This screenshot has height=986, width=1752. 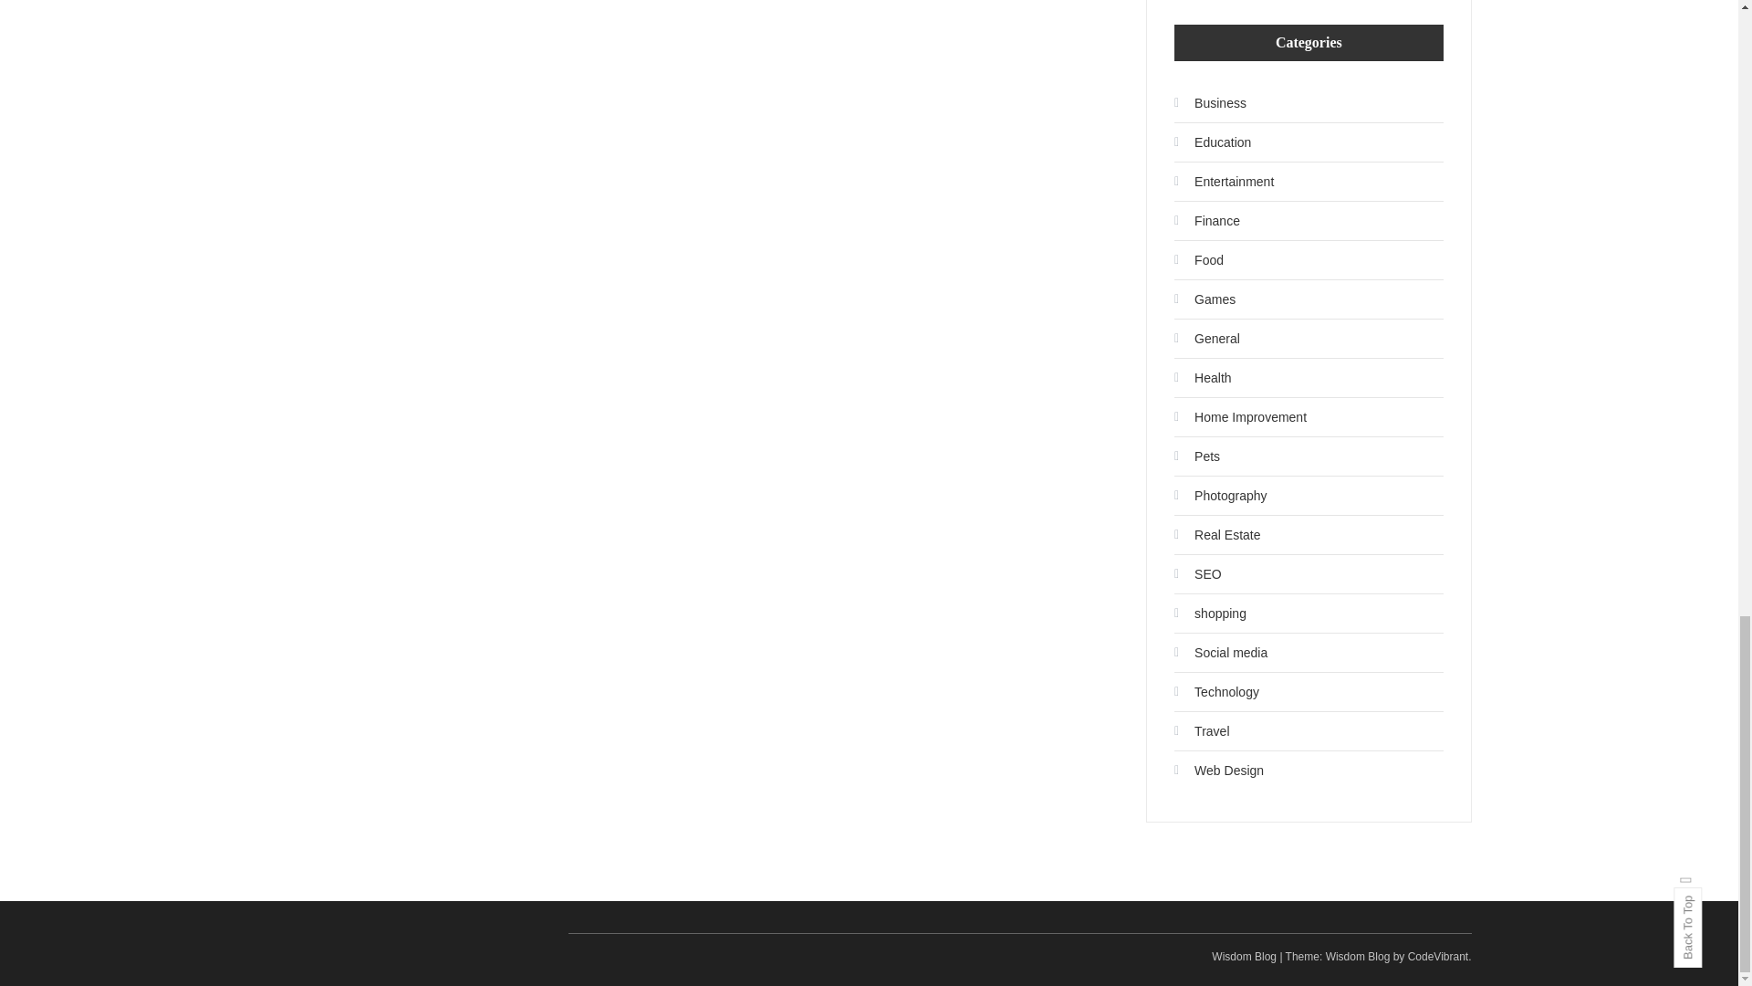 I want to click on Real Estate, so click(x=1216, y=535).